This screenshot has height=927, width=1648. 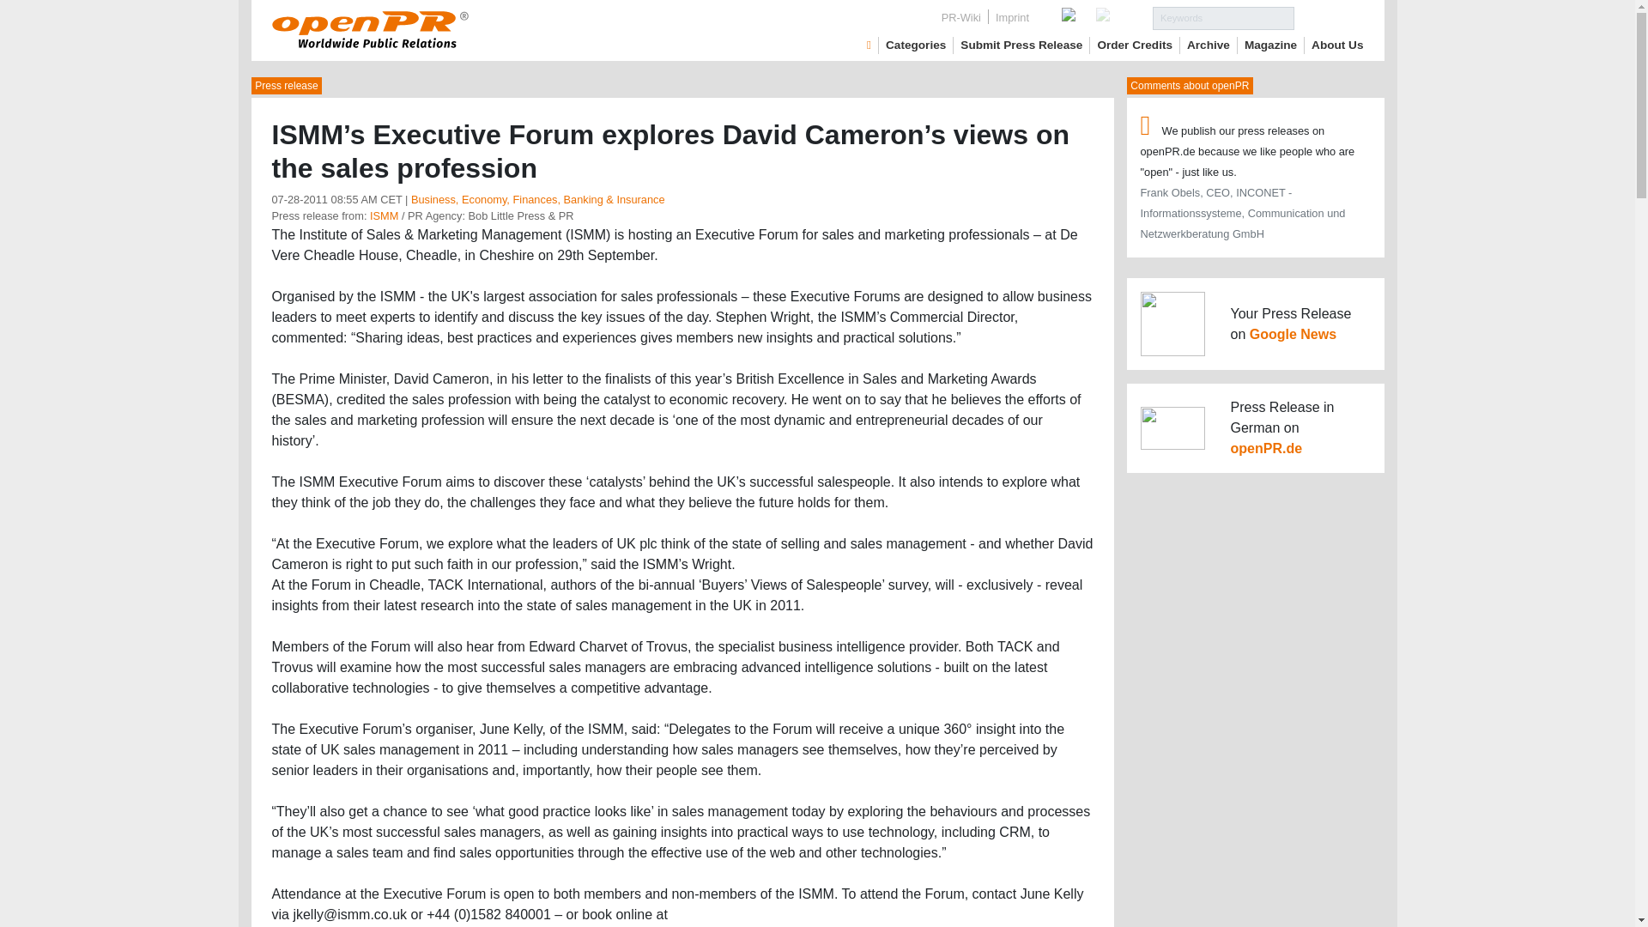 I want to click on Categories, so click(x=916, y=45).